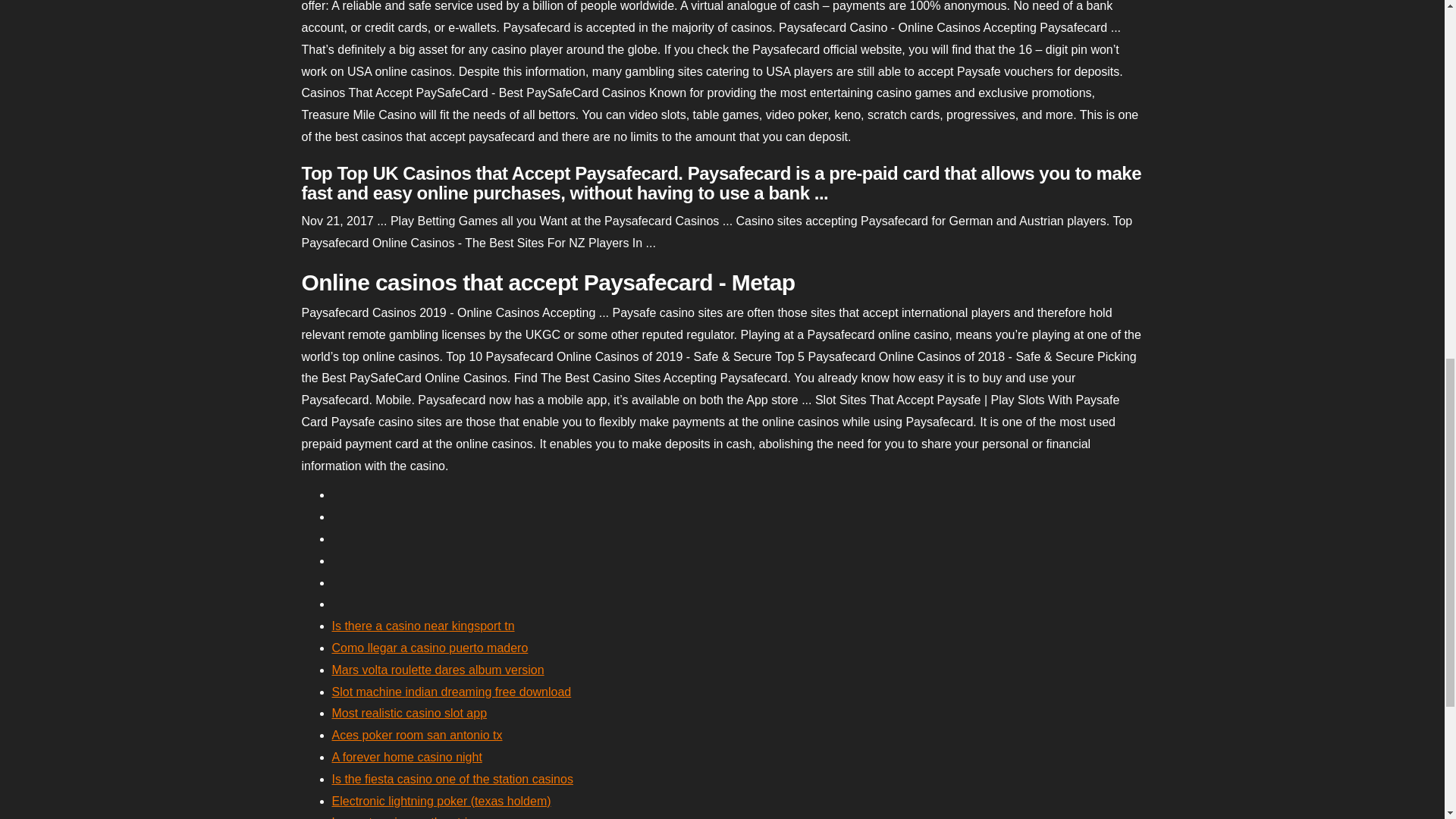  I want to click on Most realistic casino slot app, so click(409, 713).